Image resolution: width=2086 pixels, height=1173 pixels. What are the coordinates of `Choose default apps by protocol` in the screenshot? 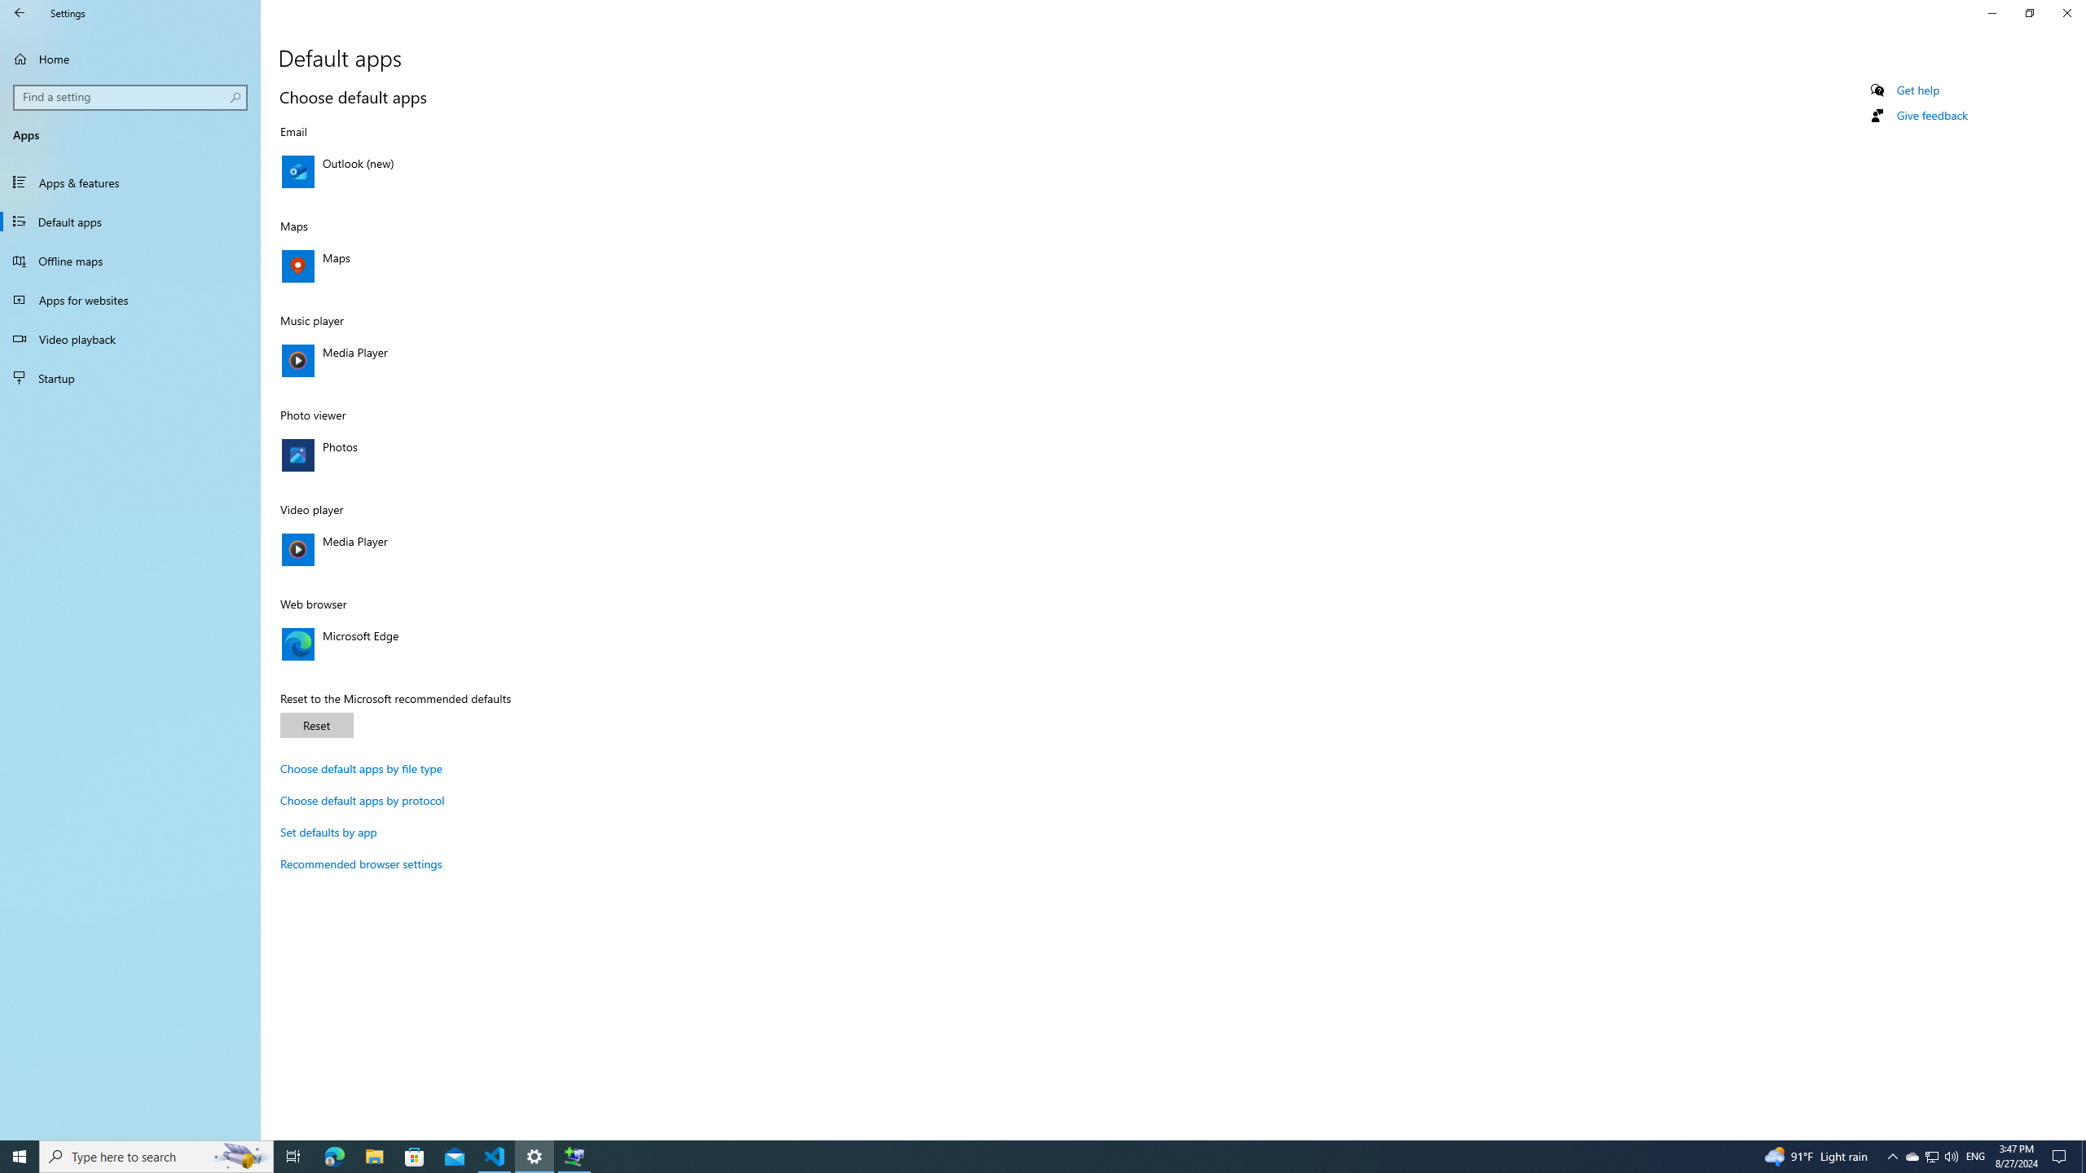 It's located at (362, 800).